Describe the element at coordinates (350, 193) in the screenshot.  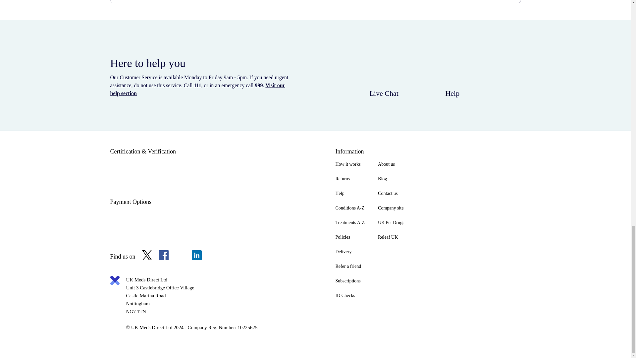
I see `Help` at that location.